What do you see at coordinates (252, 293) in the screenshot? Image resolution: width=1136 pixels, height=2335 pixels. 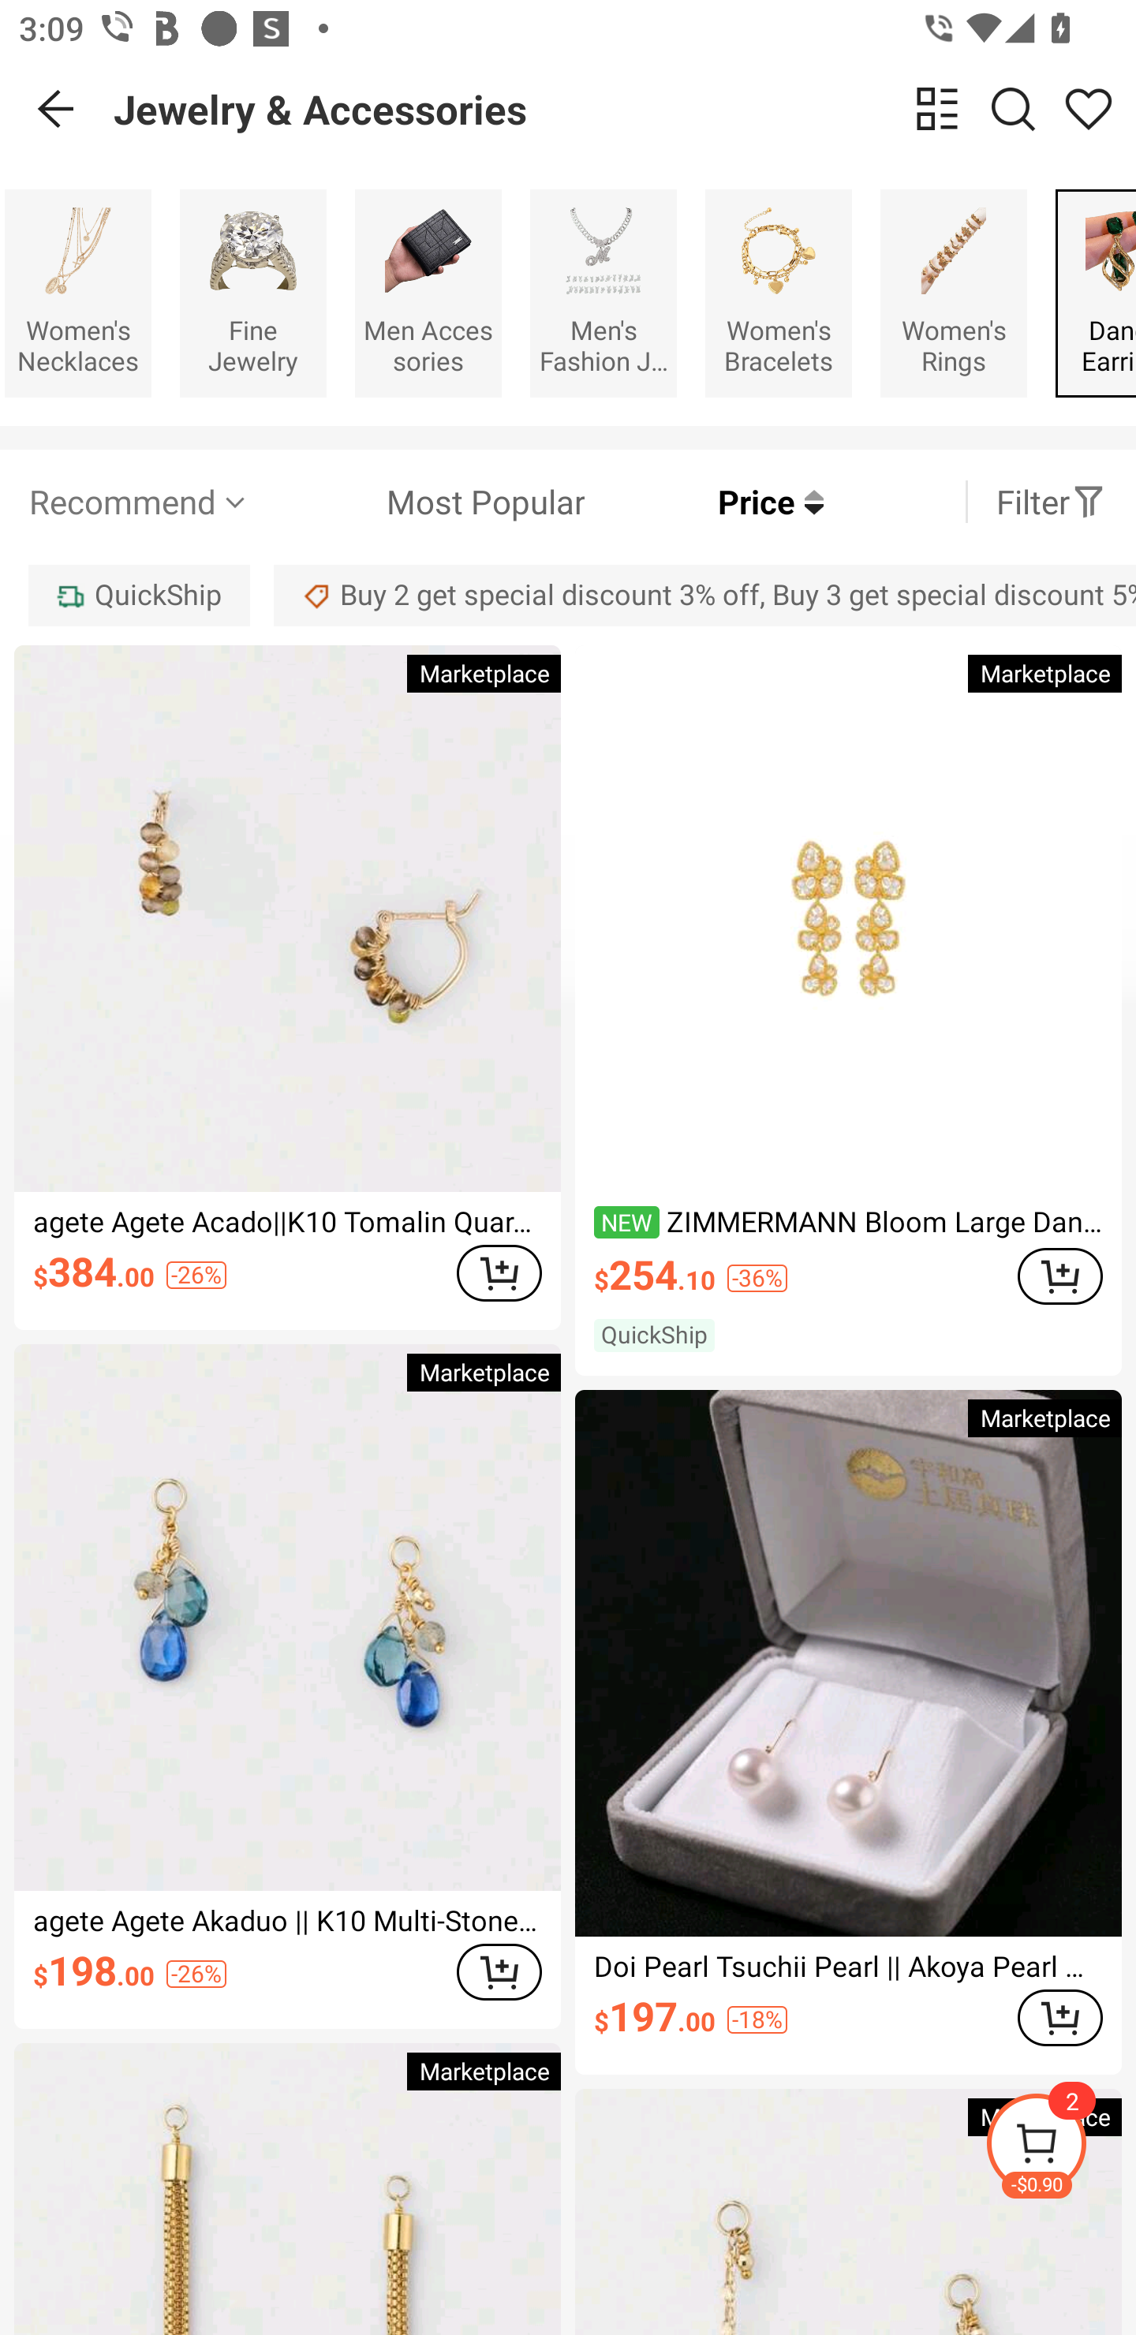 I see `Fine Jewelry` at bounding box center [252, 293].